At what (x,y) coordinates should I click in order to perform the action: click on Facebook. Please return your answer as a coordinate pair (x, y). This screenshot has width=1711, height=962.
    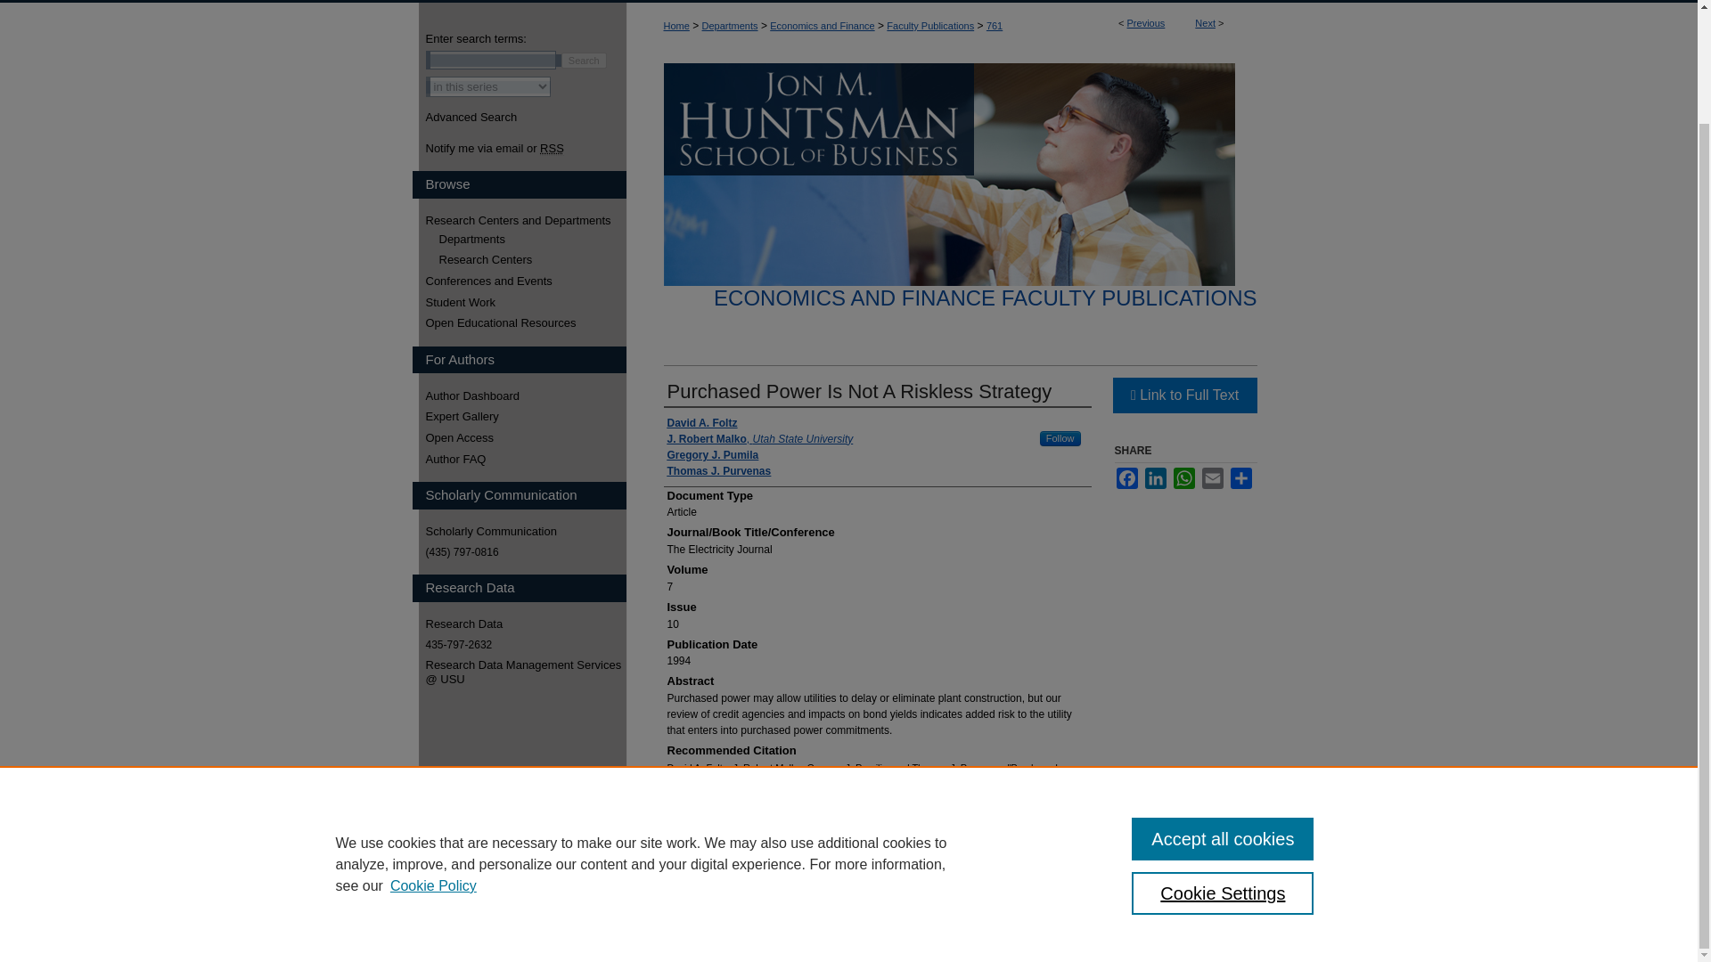
    Looking at the image, I should click on (1126, 477).